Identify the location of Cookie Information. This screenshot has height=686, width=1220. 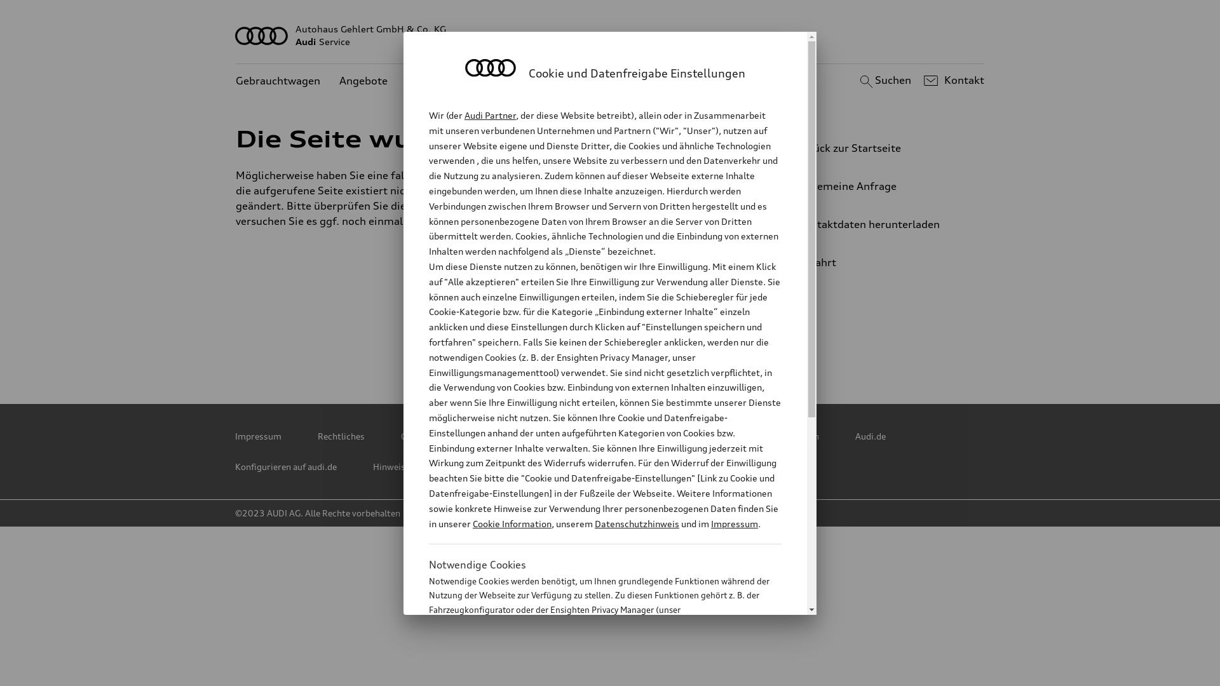
(512, 523).